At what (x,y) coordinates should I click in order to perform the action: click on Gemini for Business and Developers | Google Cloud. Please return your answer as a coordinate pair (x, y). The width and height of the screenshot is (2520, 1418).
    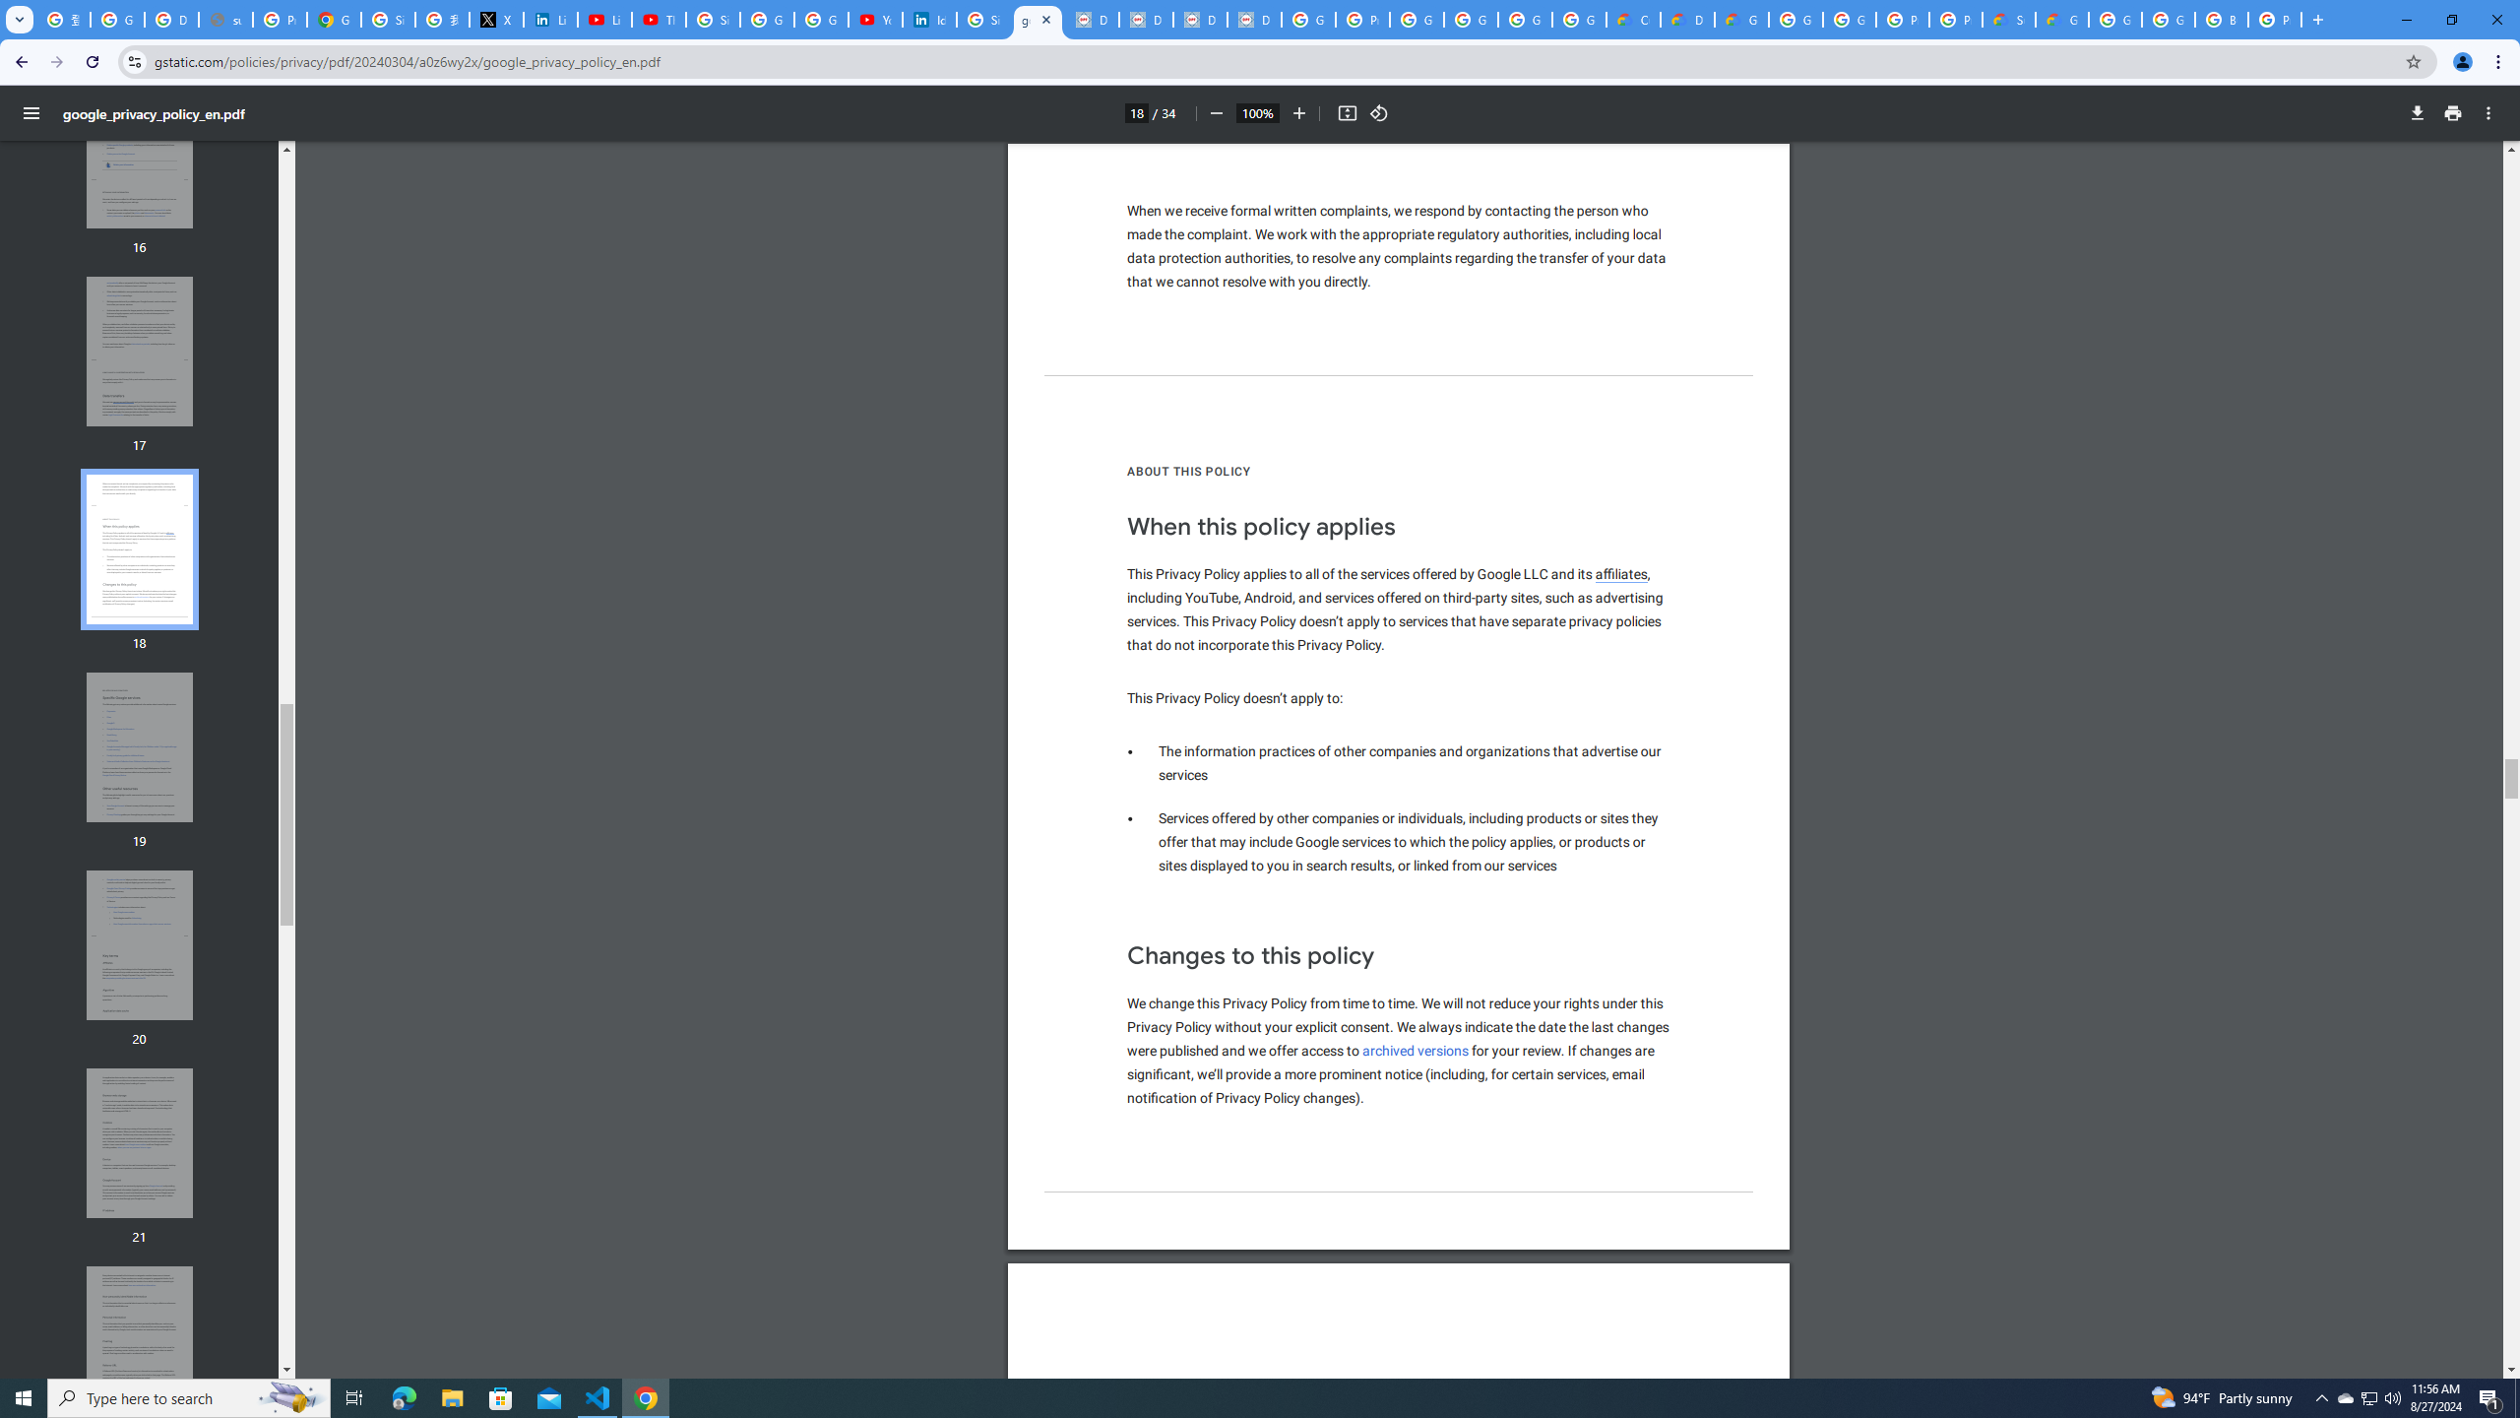
    Looking at the image, I should click on (1740, 20).